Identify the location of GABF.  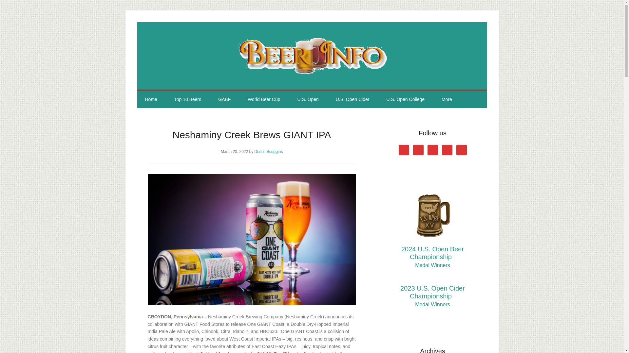
(224, 99).